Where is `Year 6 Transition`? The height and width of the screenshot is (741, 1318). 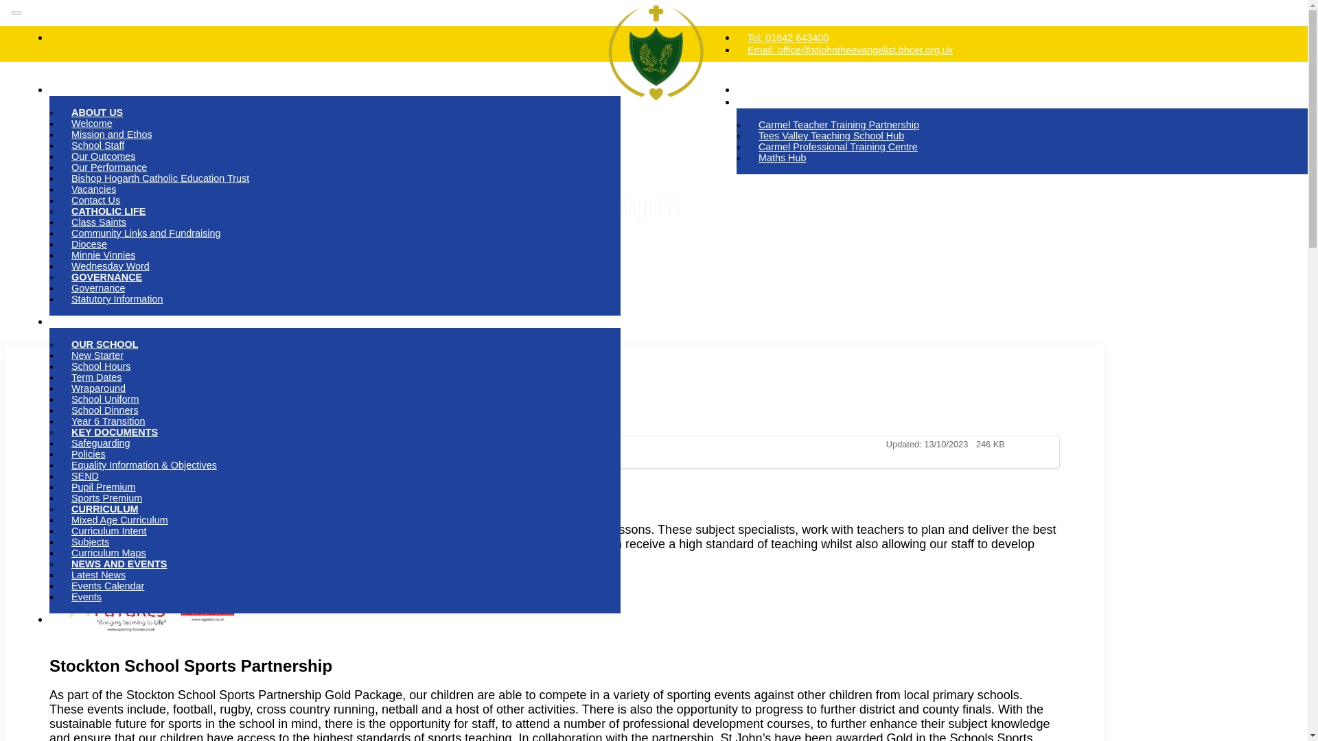 Year 6 Transition is located at coordinates (108, 421).